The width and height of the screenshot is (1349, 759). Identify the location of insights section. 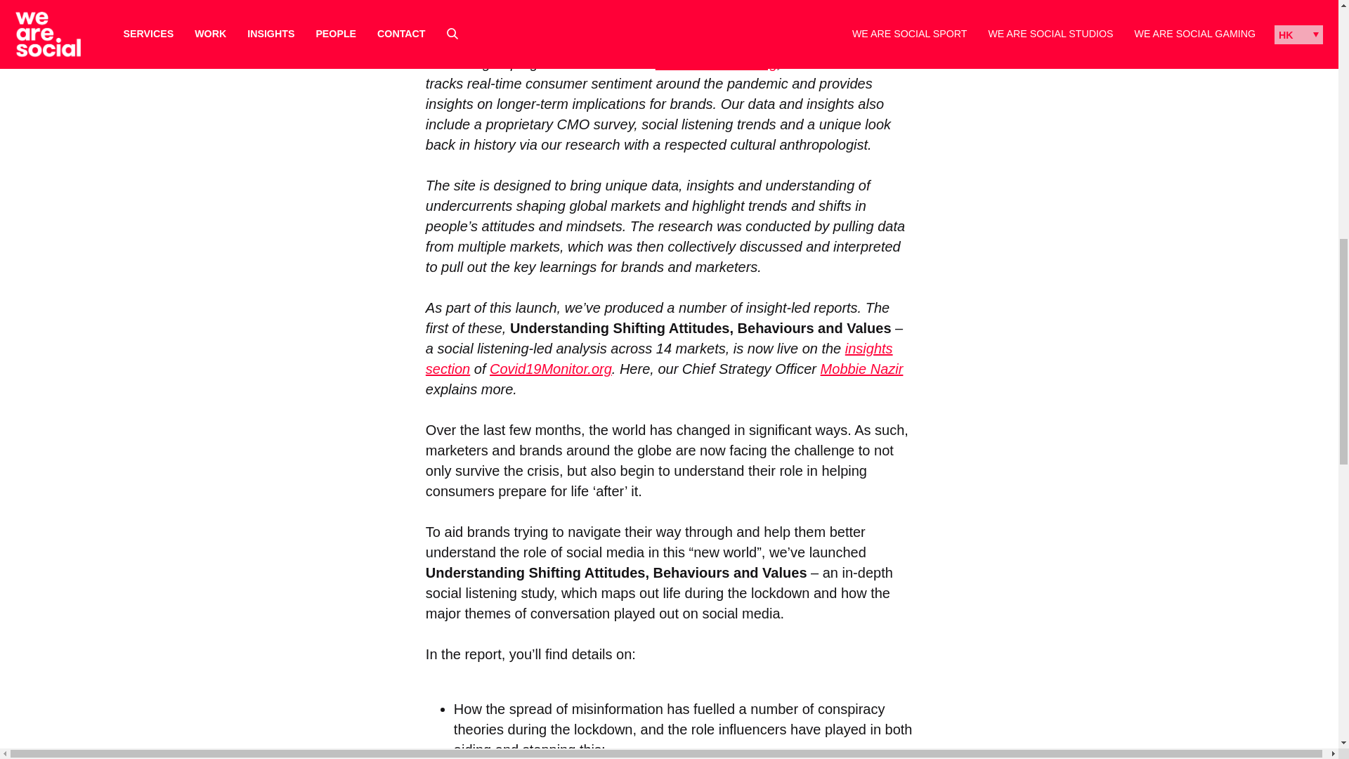
(659, 358).